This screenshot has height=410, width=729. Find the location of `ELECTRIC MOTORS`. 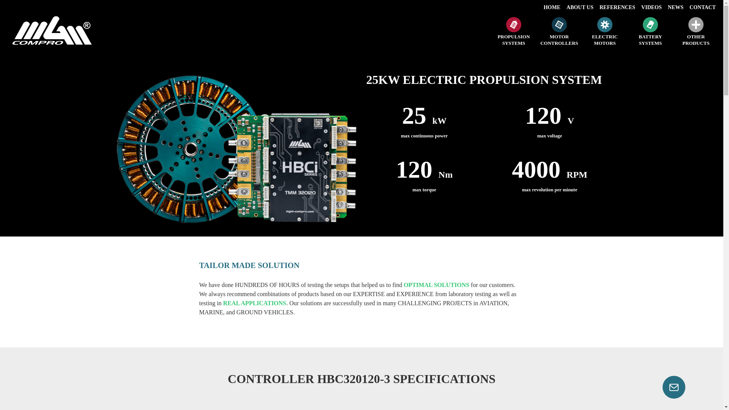

ELECTRIC MOTORS is located at coordinates (604, 32).